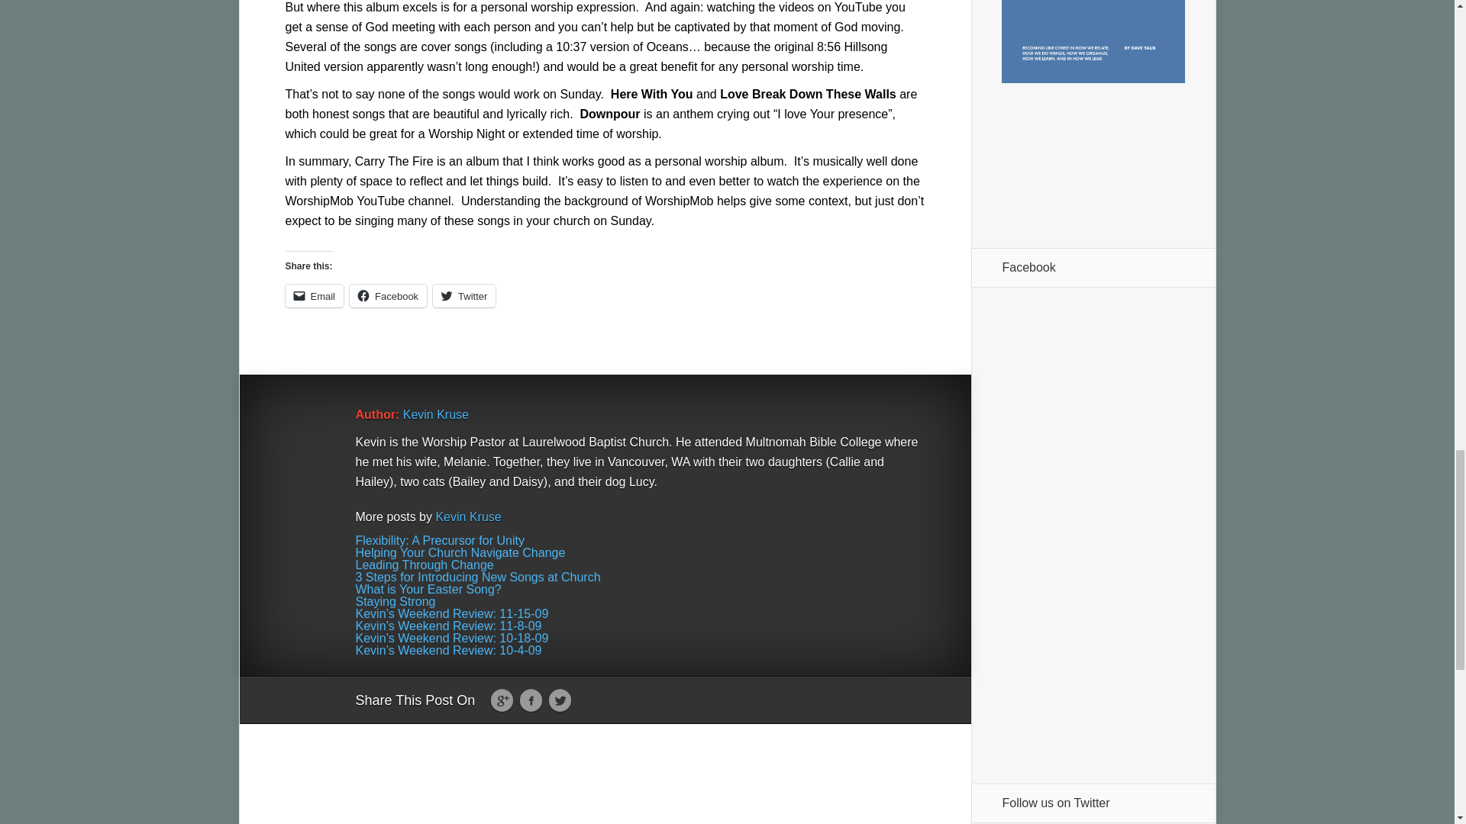 The image size is (1466, 824). What do you see at coordinates (463, 295) in the screenshot?
I see `Click to share on Twitter` at bounding box center [463, 295].